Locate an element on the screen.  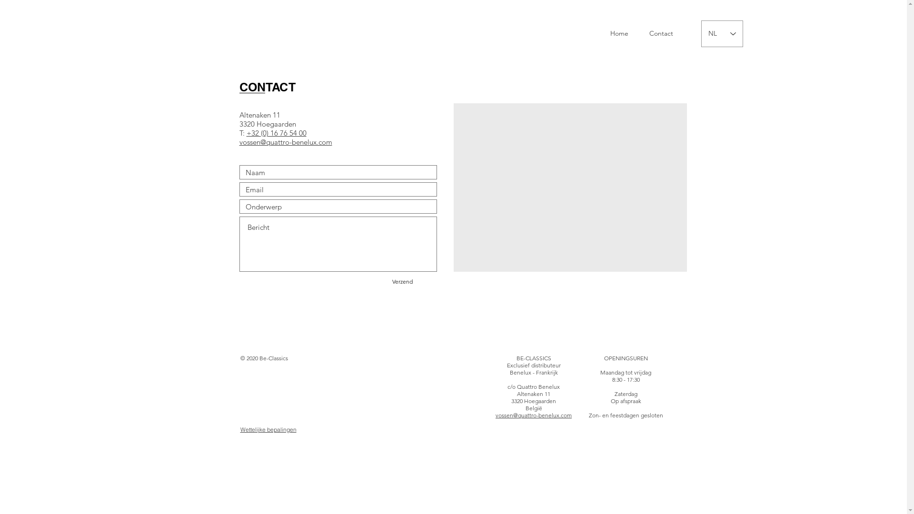
Wettelijke bepalingen is located at coordinates (268, 429).